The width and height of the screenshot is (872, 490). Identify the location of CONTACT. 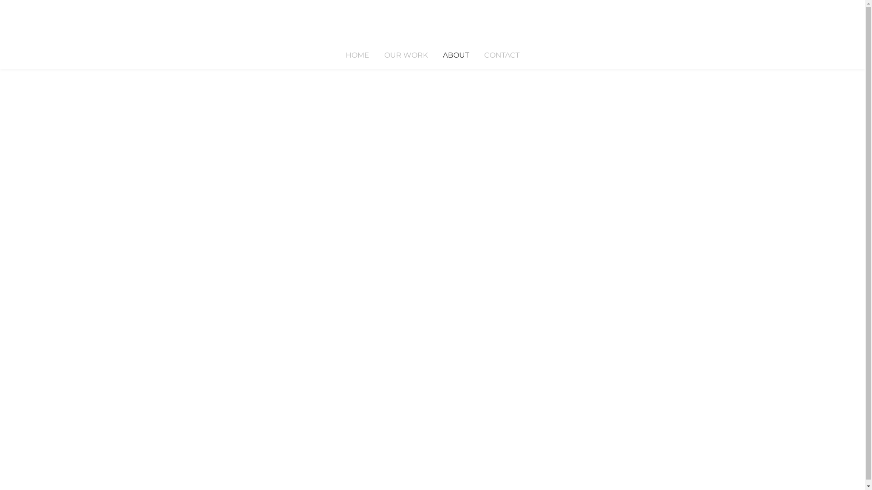
(502, 55).